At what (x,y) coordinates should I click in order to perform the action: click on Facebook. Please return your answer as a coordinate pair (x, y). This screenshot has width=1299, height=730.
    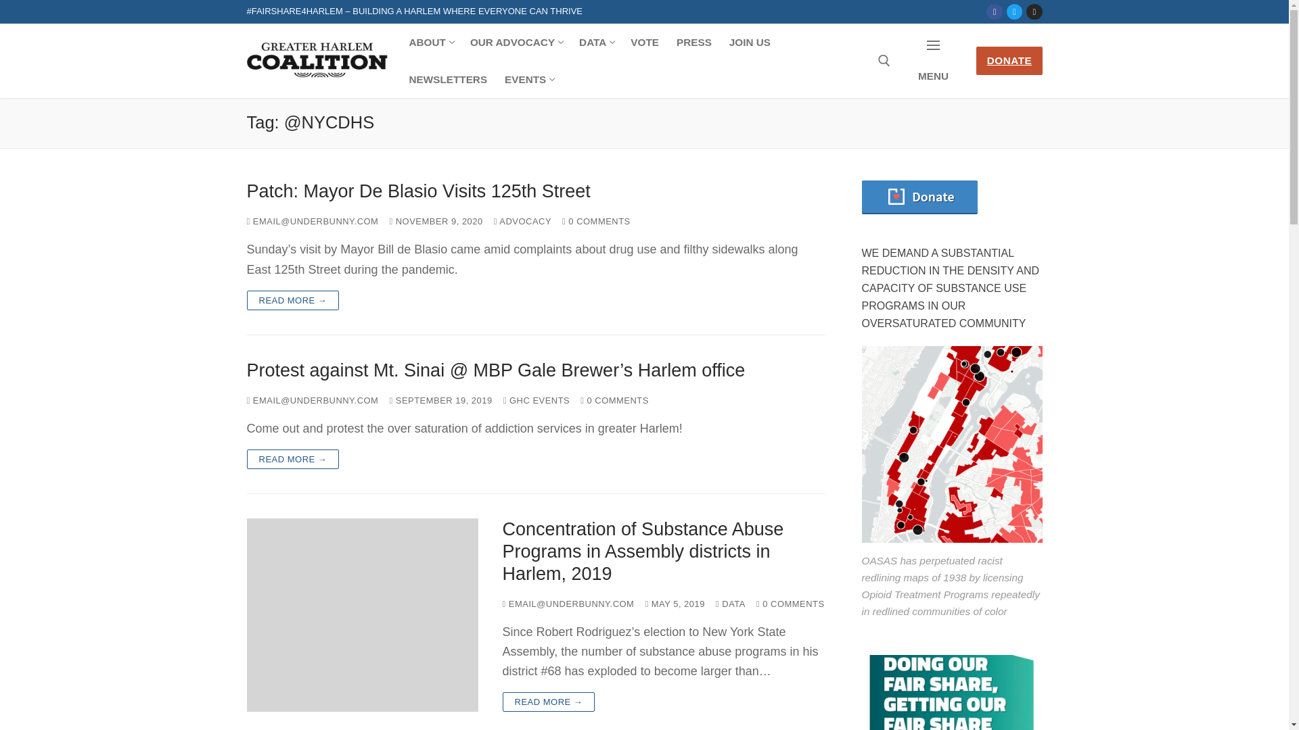
    Looking at the image, I should click on (536, 191).